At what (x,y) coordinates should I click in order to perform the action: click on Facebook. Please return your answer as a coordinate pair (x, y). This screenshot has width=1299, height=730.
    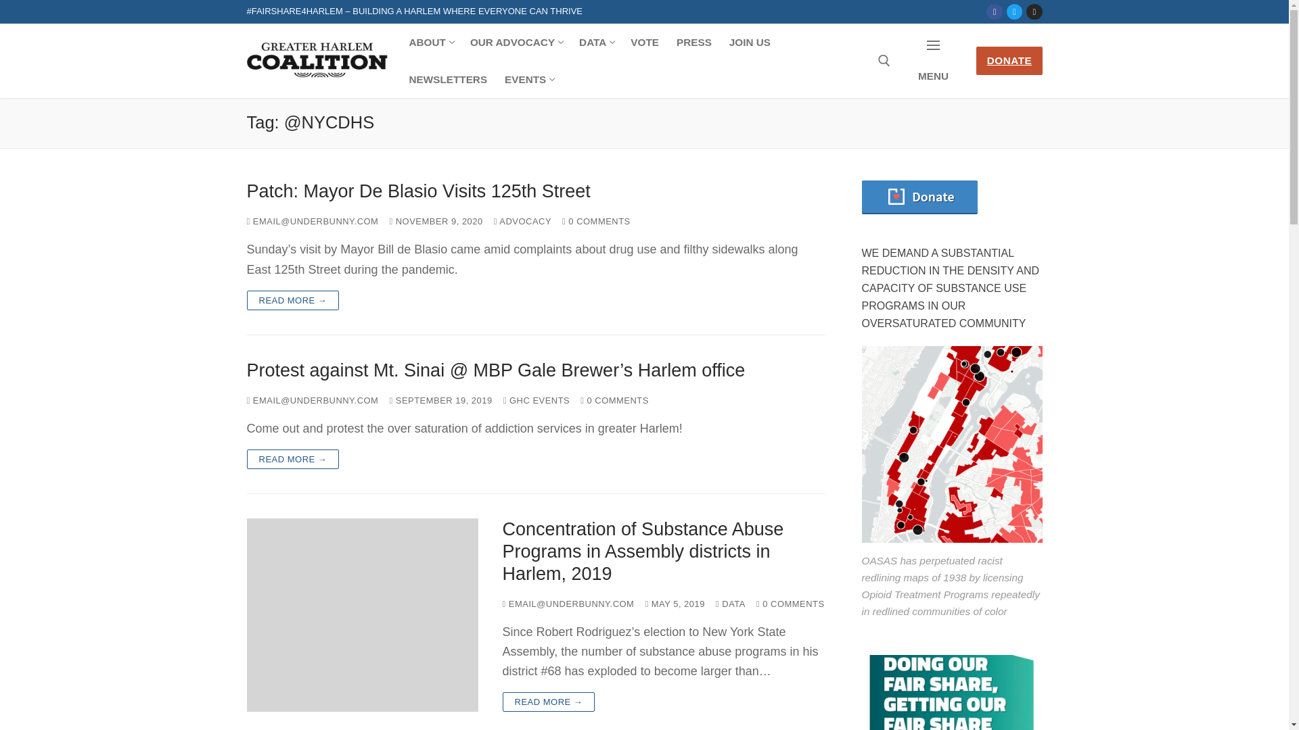
    Looking at the image, I should click on (536, 191).